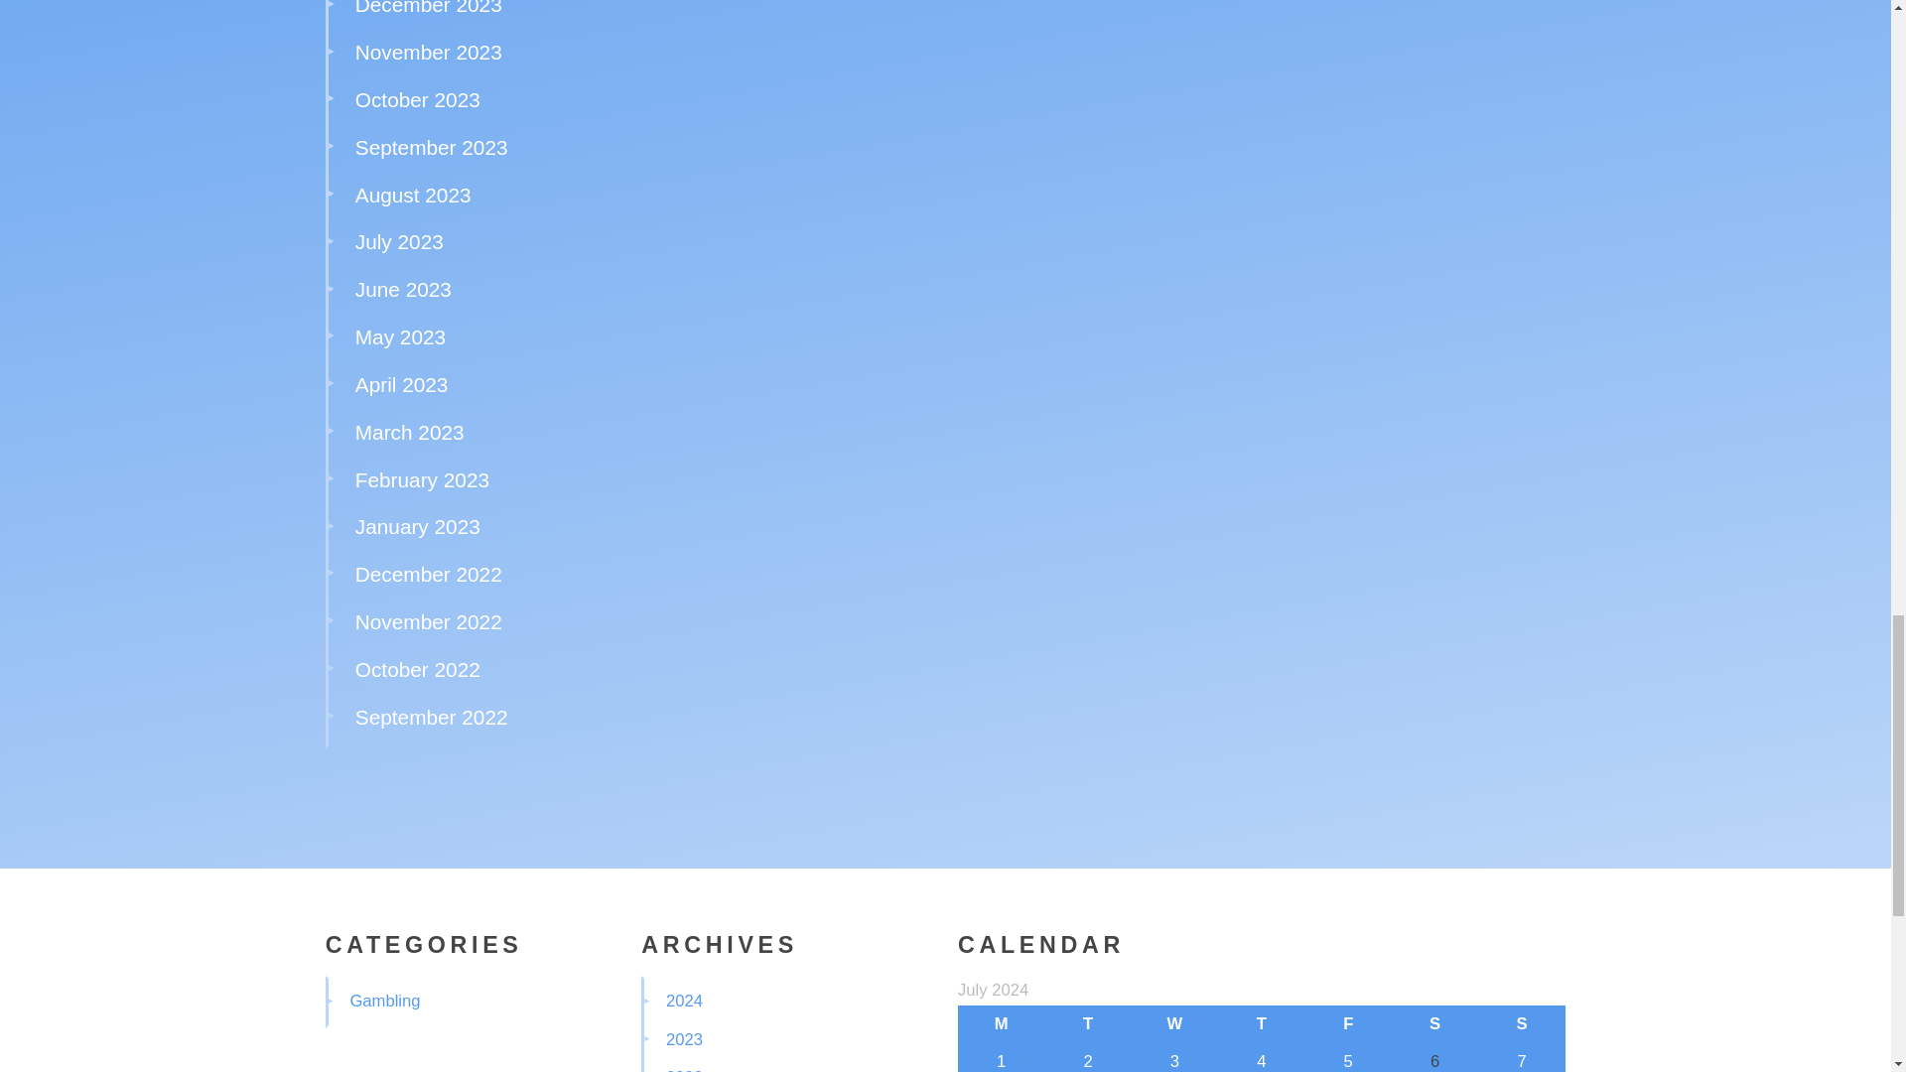 This screenshot has height=1072, width=1906. Describe the element at coordinates (422, 478) in the screenshot. I see `February 2023` at that location.